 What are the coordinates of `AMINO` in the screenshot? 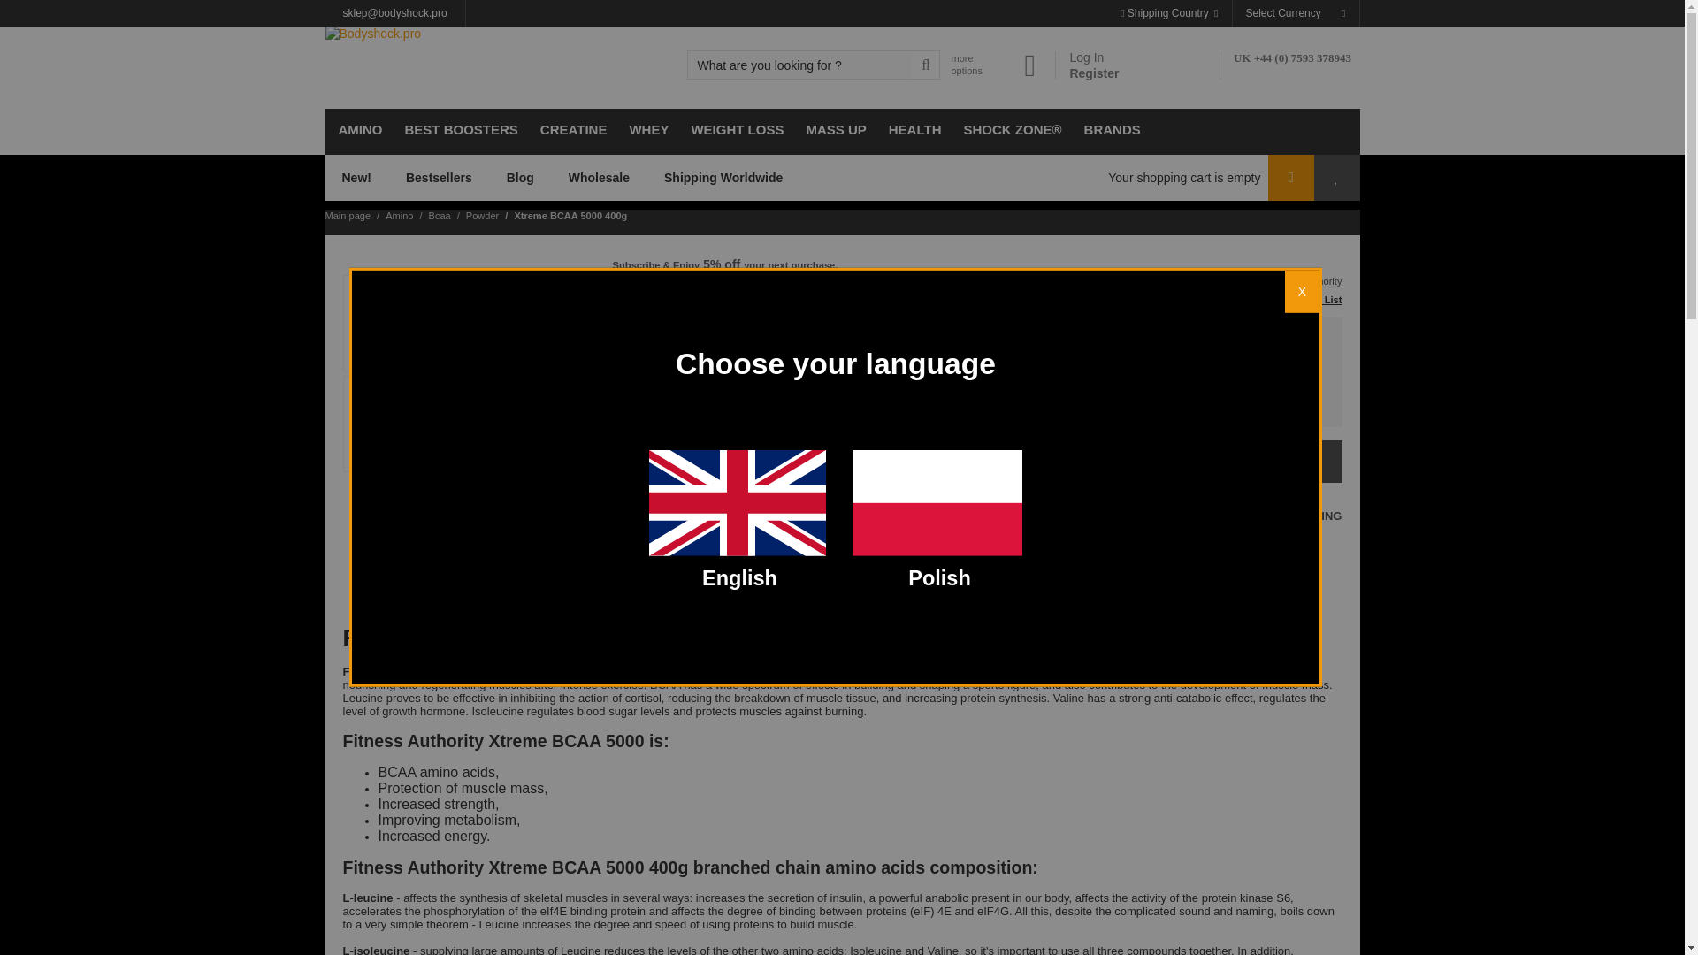 It's located at (359, 131).